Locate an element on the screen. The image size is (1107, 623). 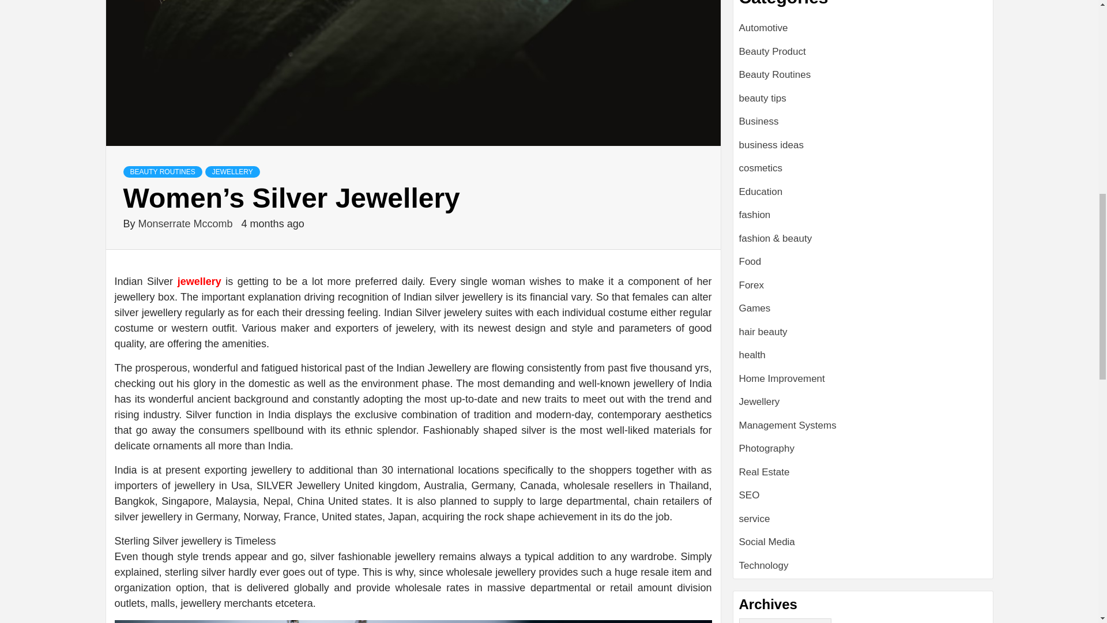
Automotive is located at coordinates (763, 28).